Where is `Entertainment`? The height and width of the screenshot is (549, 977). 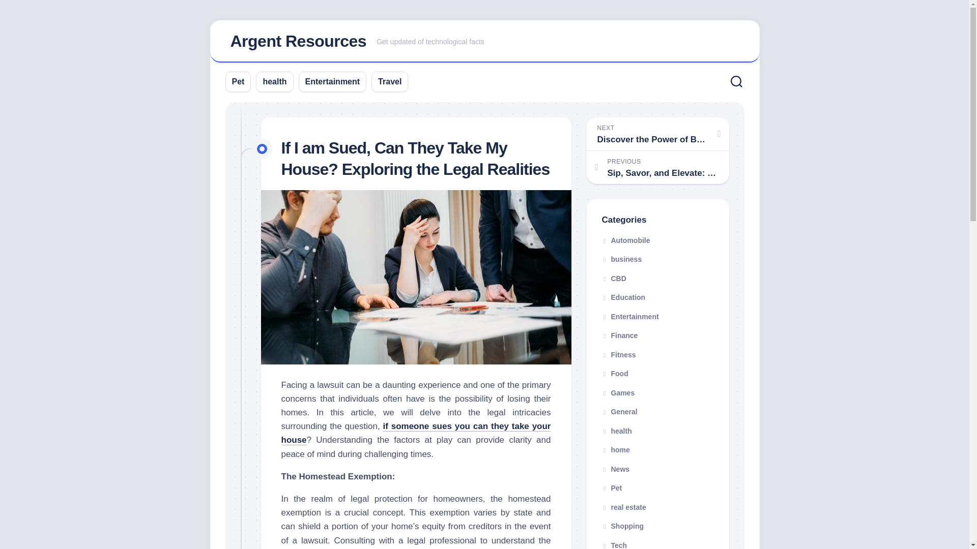
Entertainment is located at coordinates (630, 316).